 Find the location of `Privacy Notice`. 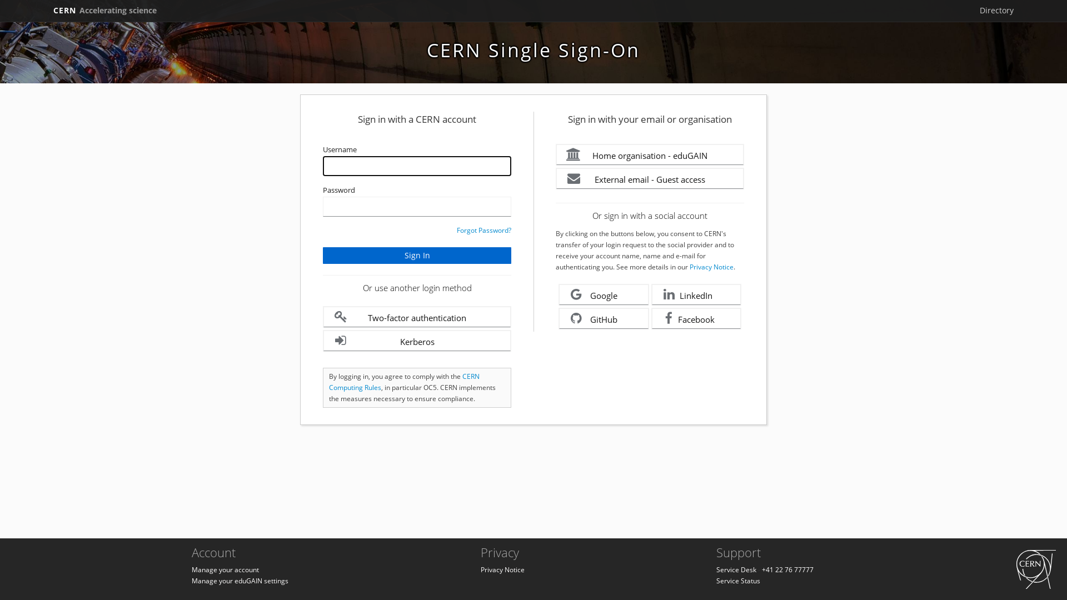

Privacy Notice is located at coordinates (502, 570).